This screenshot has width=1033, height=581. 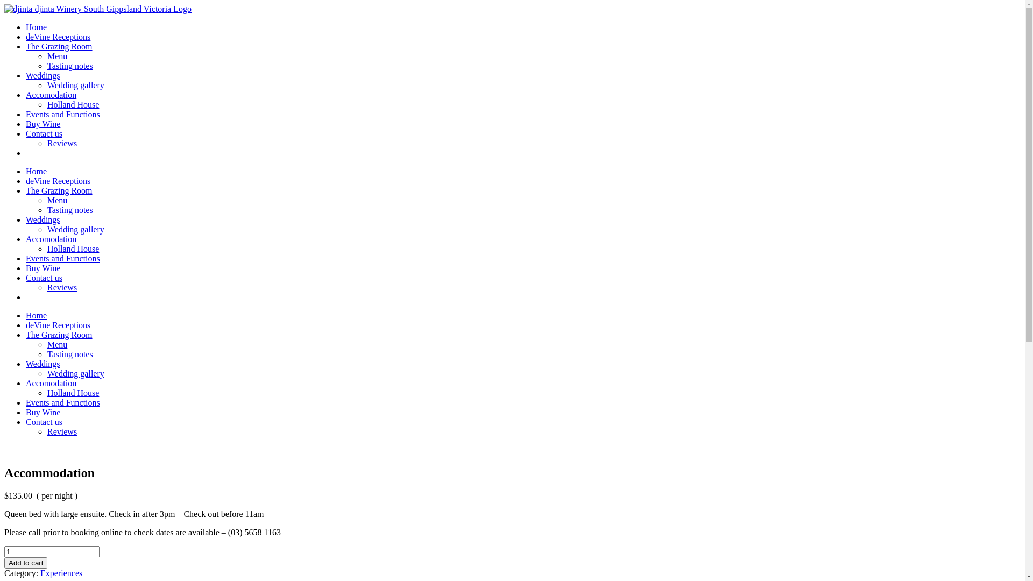 What do you see at coordinates (51, 239) in the screenshot?
I see `Accomodation` at bounding box center [51, 239].